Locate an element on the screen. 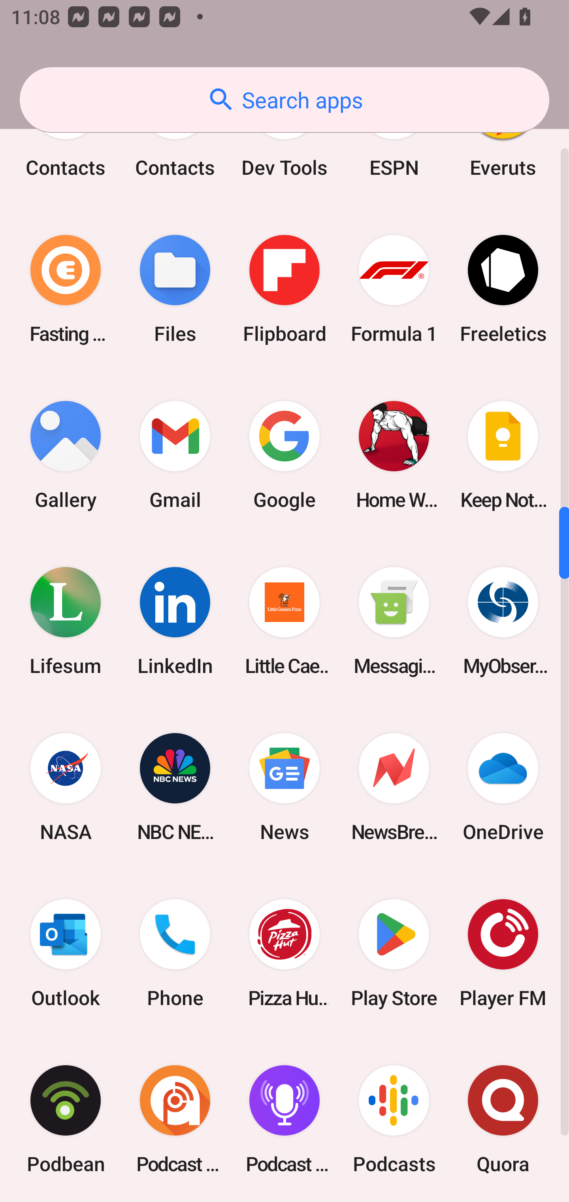 The height and width of the screenshot is (1202, 569). Play Store is located at coordinates (394, 953).